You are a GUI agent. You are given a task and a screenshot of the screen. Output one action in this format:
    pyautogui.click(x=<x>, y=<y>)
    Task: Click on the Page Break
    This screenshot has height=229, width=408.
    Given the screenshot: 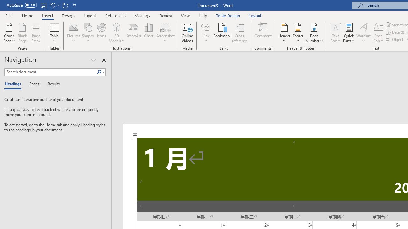 What is the action you would take?
    pyautogui.click(x=36, y=32)
    